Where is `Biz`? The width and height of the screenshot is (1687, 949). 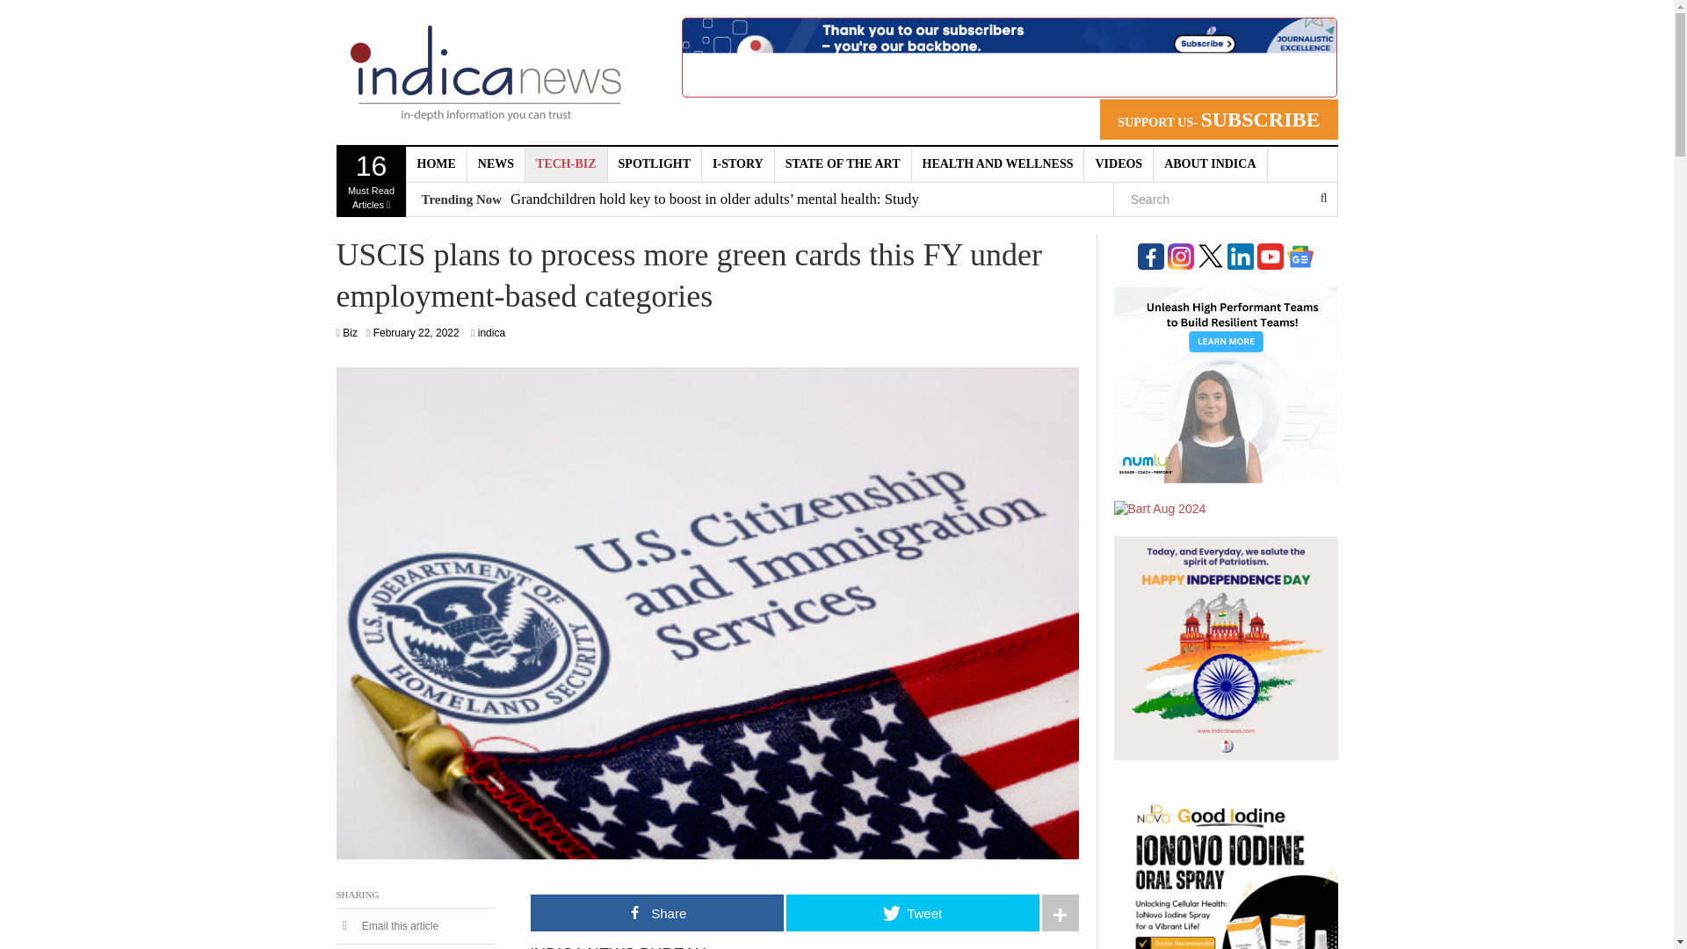
Biz is located at coordinates (350, 332).